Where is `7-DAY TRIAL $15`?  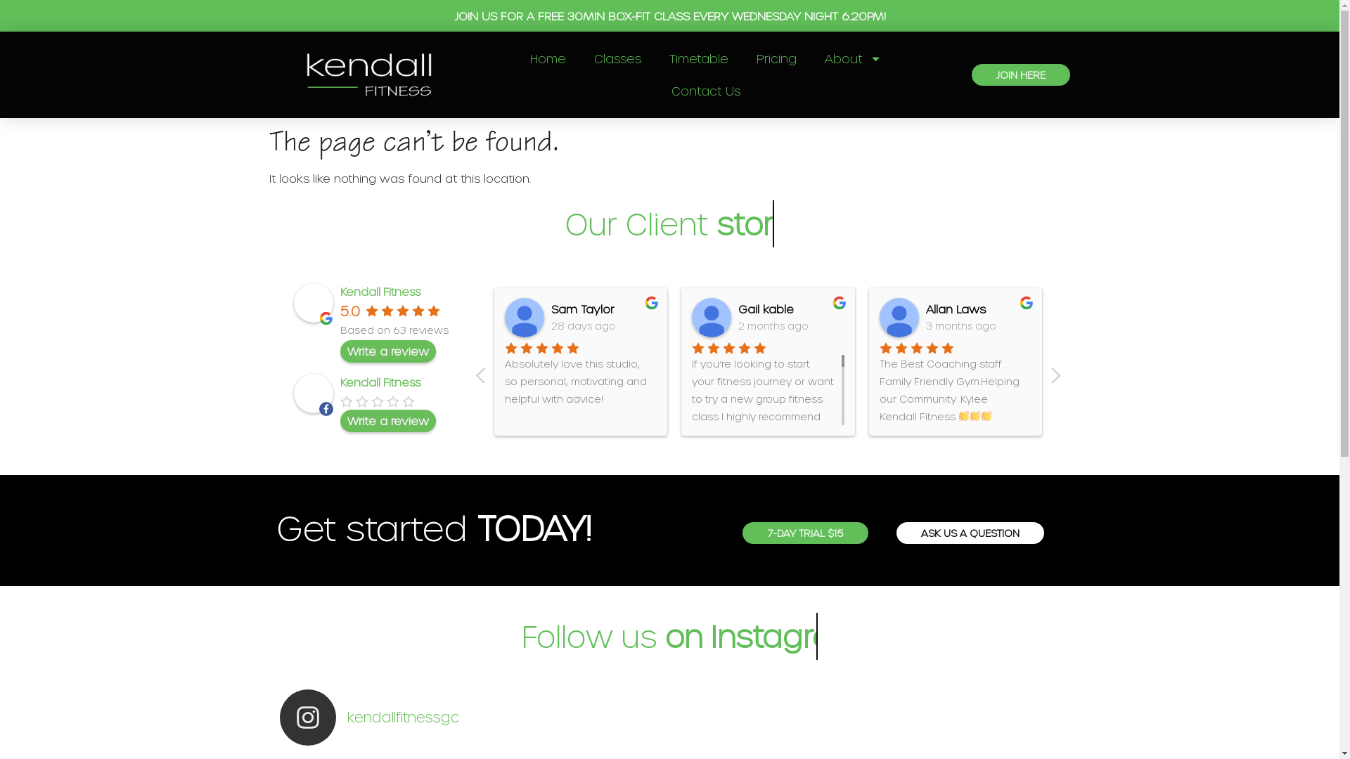
7-DAY TRIAL $15 is located at coordinates (806, 533).